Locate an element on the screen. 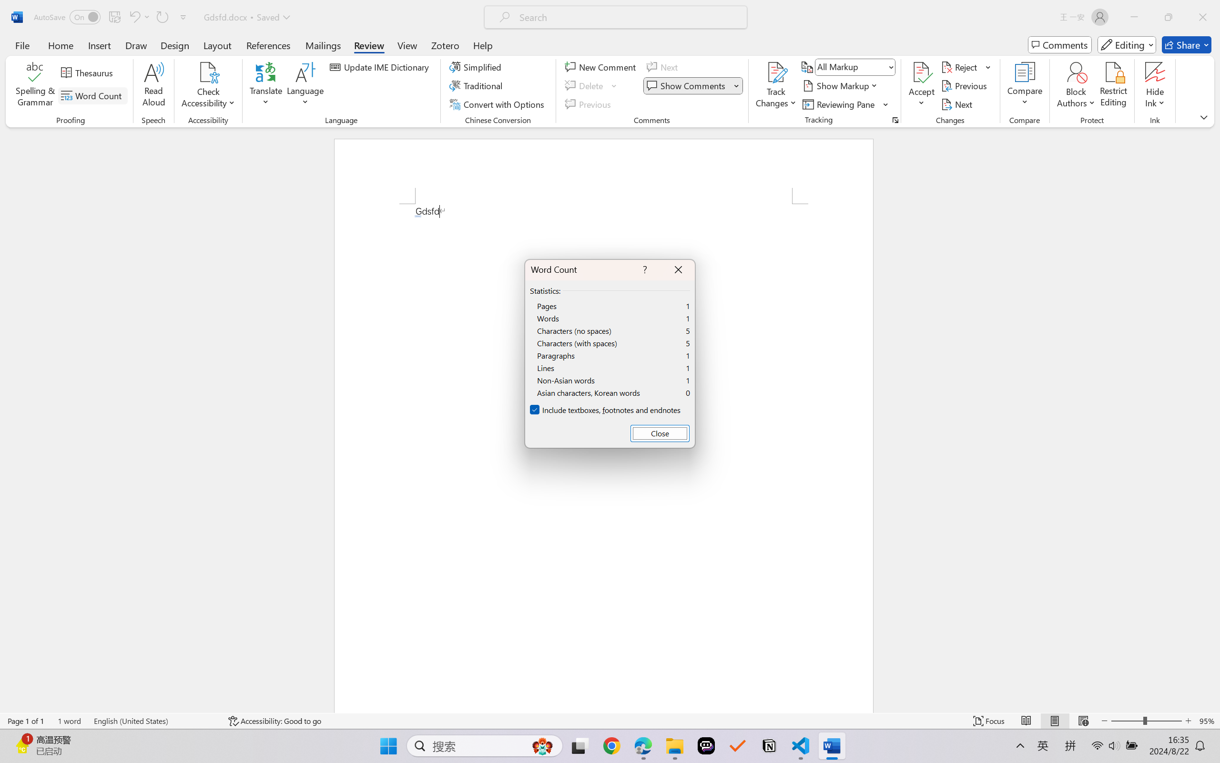  Can't Repeat is located at coordinates (162, 17).